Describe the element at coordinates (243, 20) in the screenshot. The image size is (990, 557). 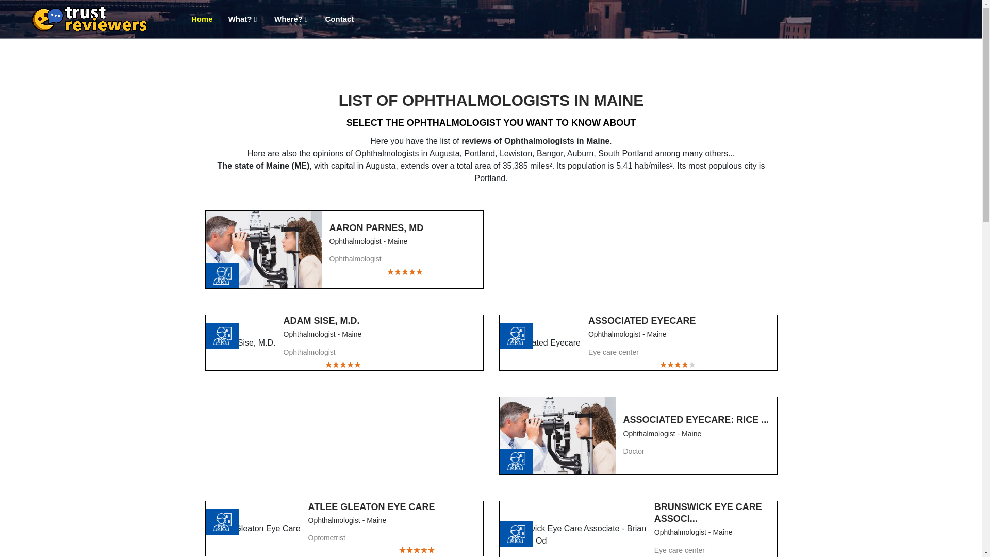
I see `What?` at that location.